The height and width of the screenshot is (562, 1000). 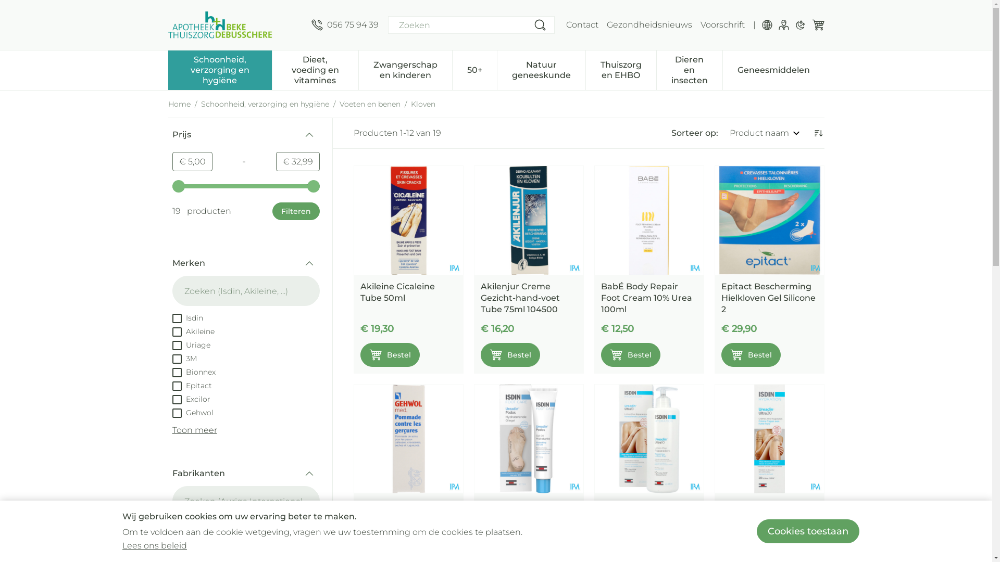 I want to click on Cookies toestaan, so click(x=808, y=531).